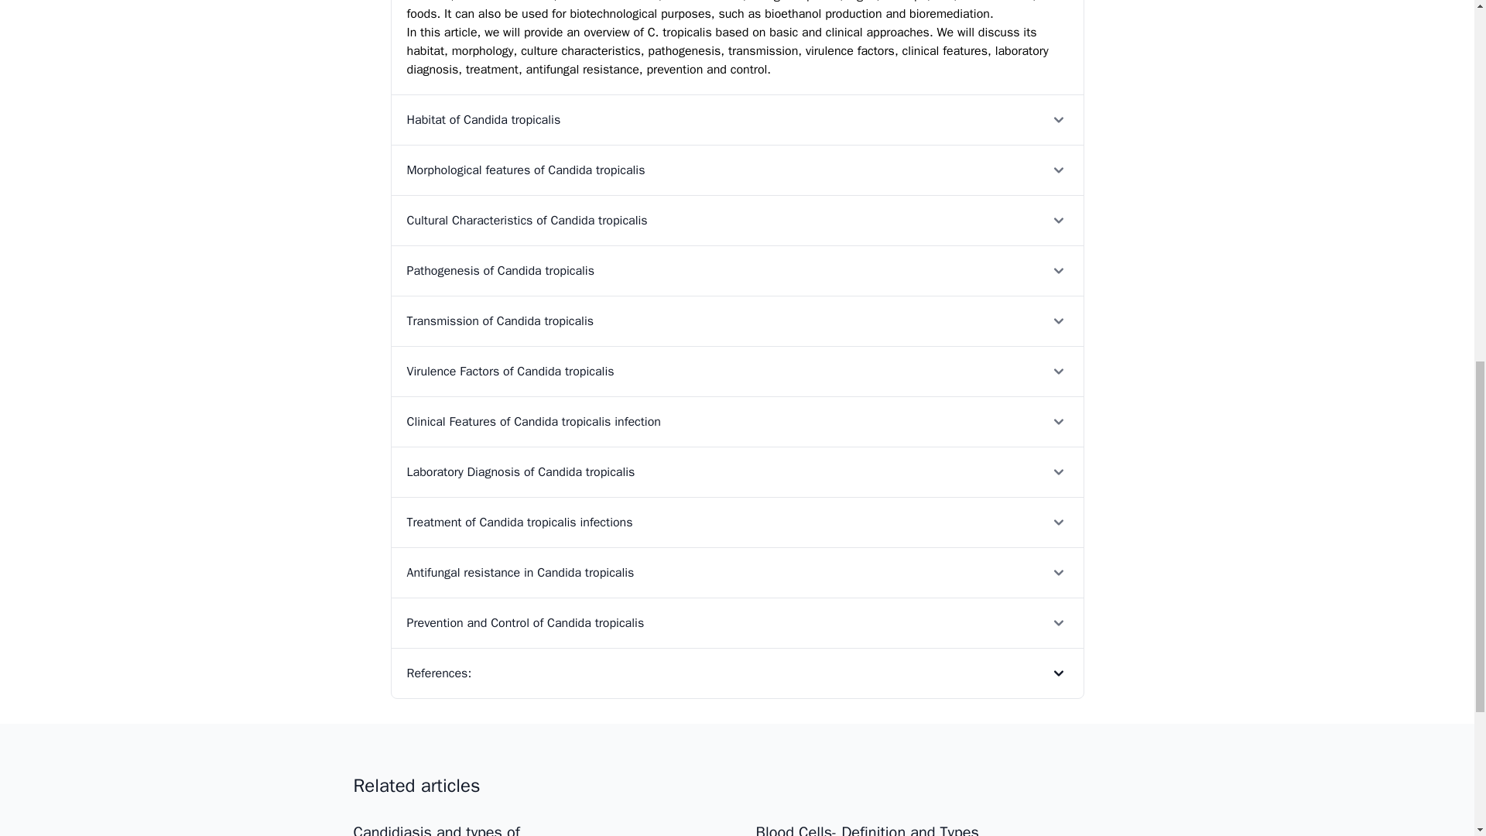  I want to click on References:, so click(737, 673).